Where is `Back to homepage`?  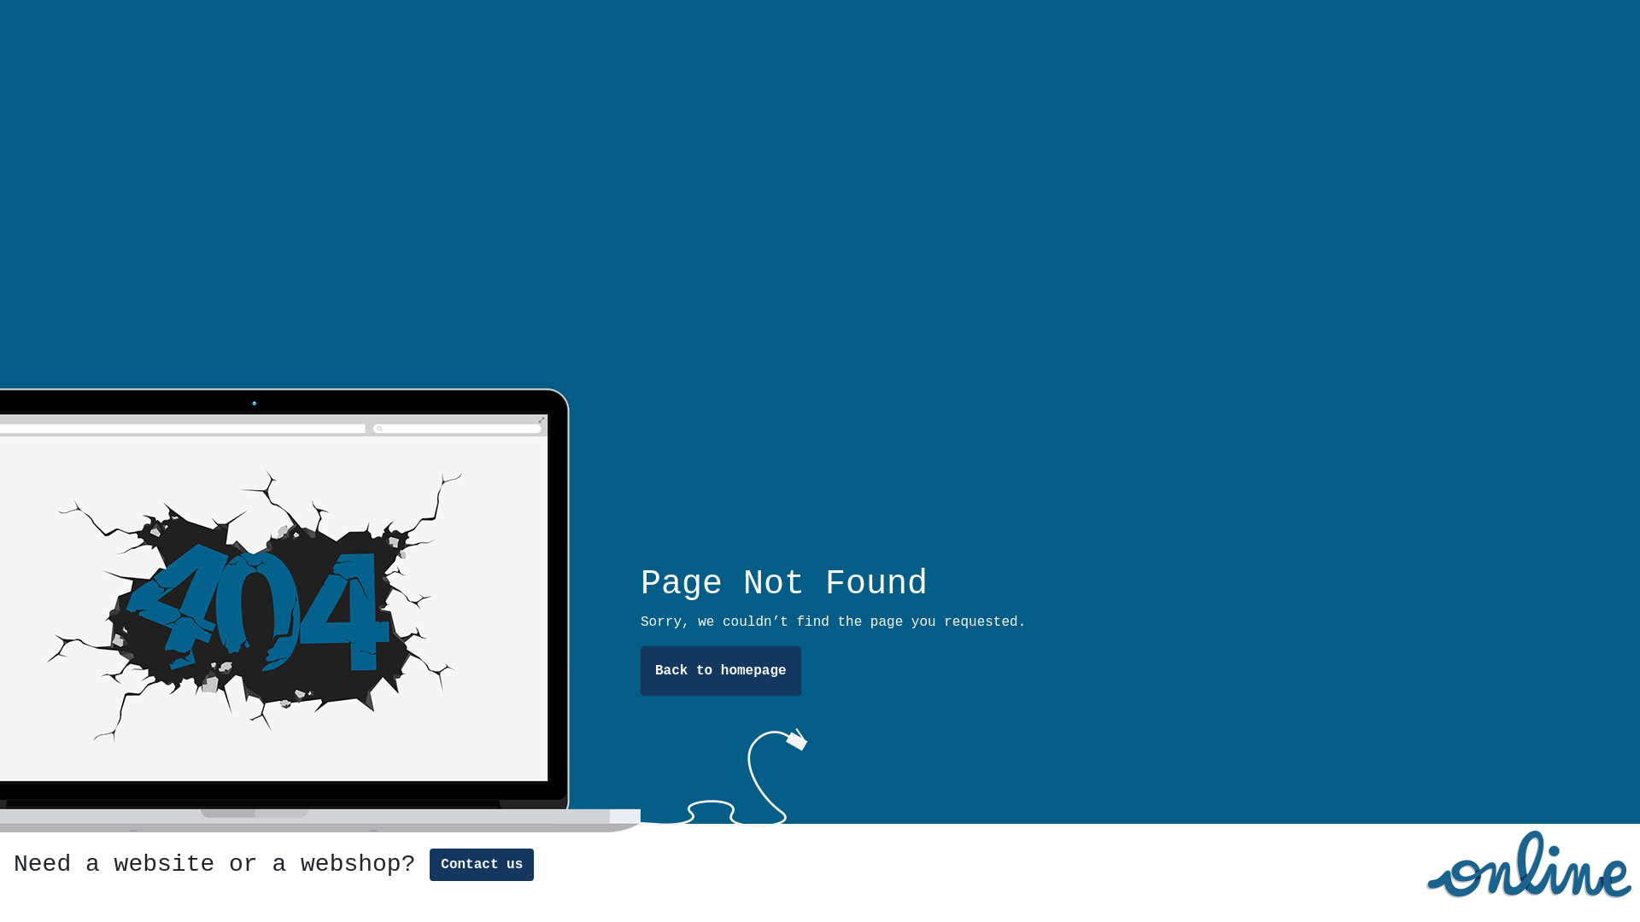
Back to homepage is located at coordinates (721, 671).